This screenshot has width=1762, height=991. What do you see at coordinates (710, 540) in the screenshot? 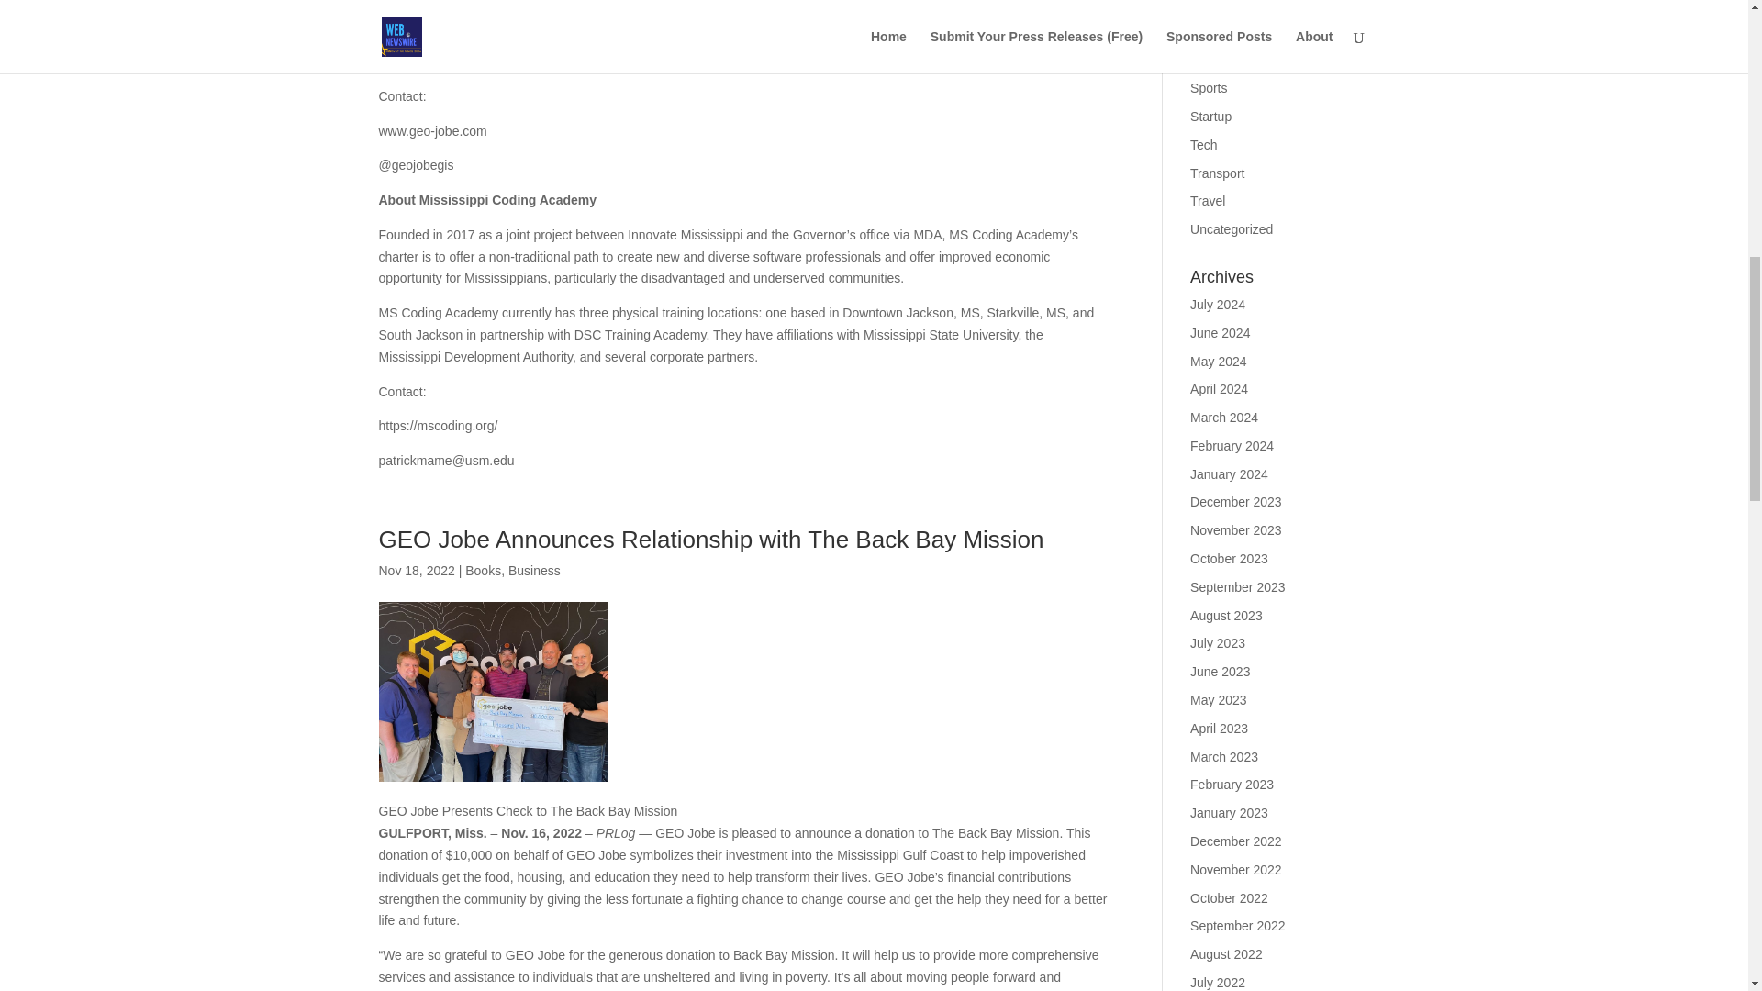
I see `GEO Jobe Announces Relationship with The Back Bay Mission` at bounding box center [710, 540].